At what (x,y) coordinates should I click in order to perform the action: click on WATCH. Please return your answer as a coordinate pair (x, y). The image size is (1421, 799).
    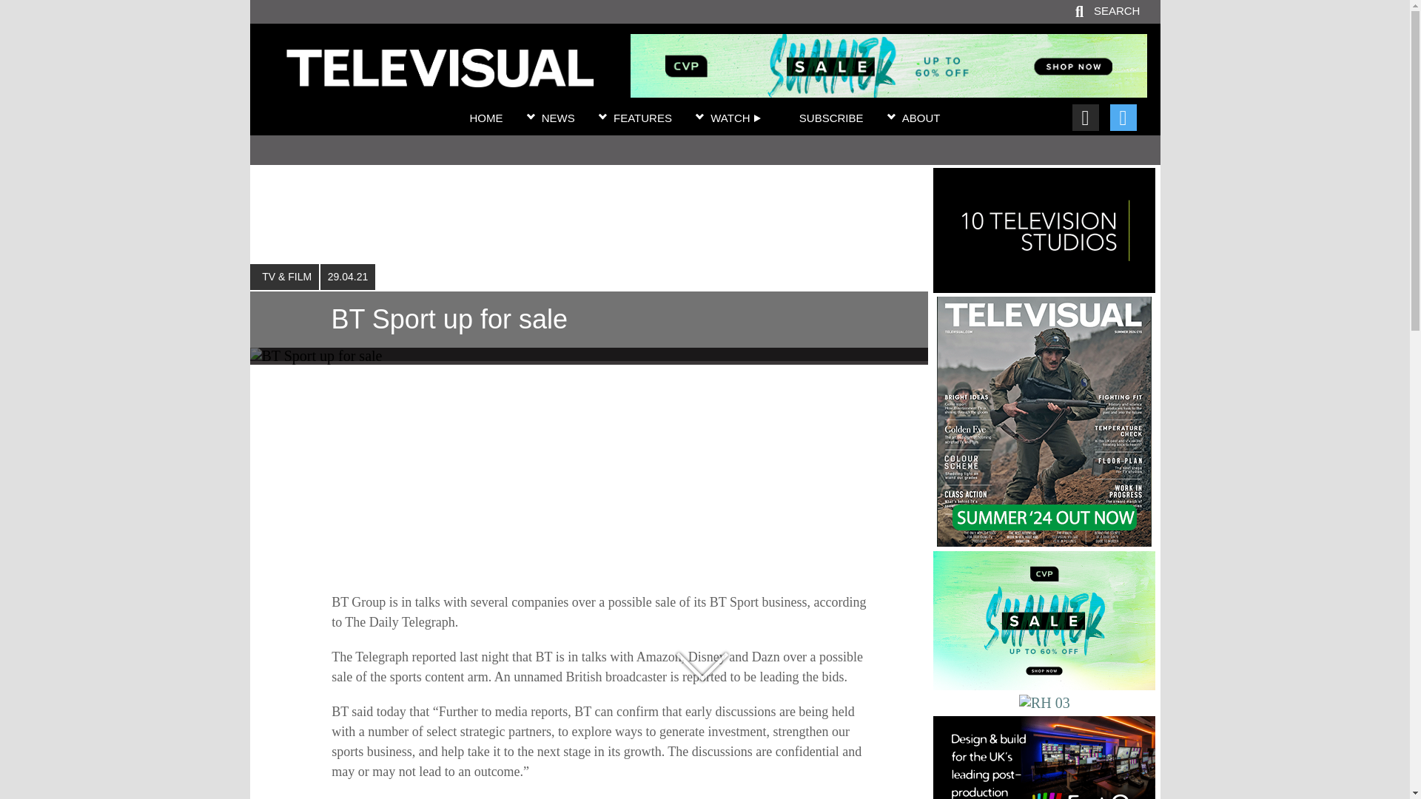
    Looking at the image, I should click on (736, 118).